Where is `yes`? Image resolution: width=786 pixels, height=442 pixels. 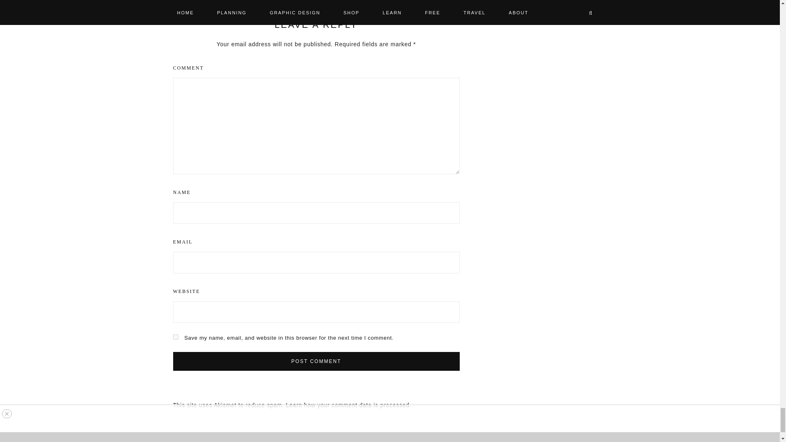
yes is located at coordinates (175, 337).